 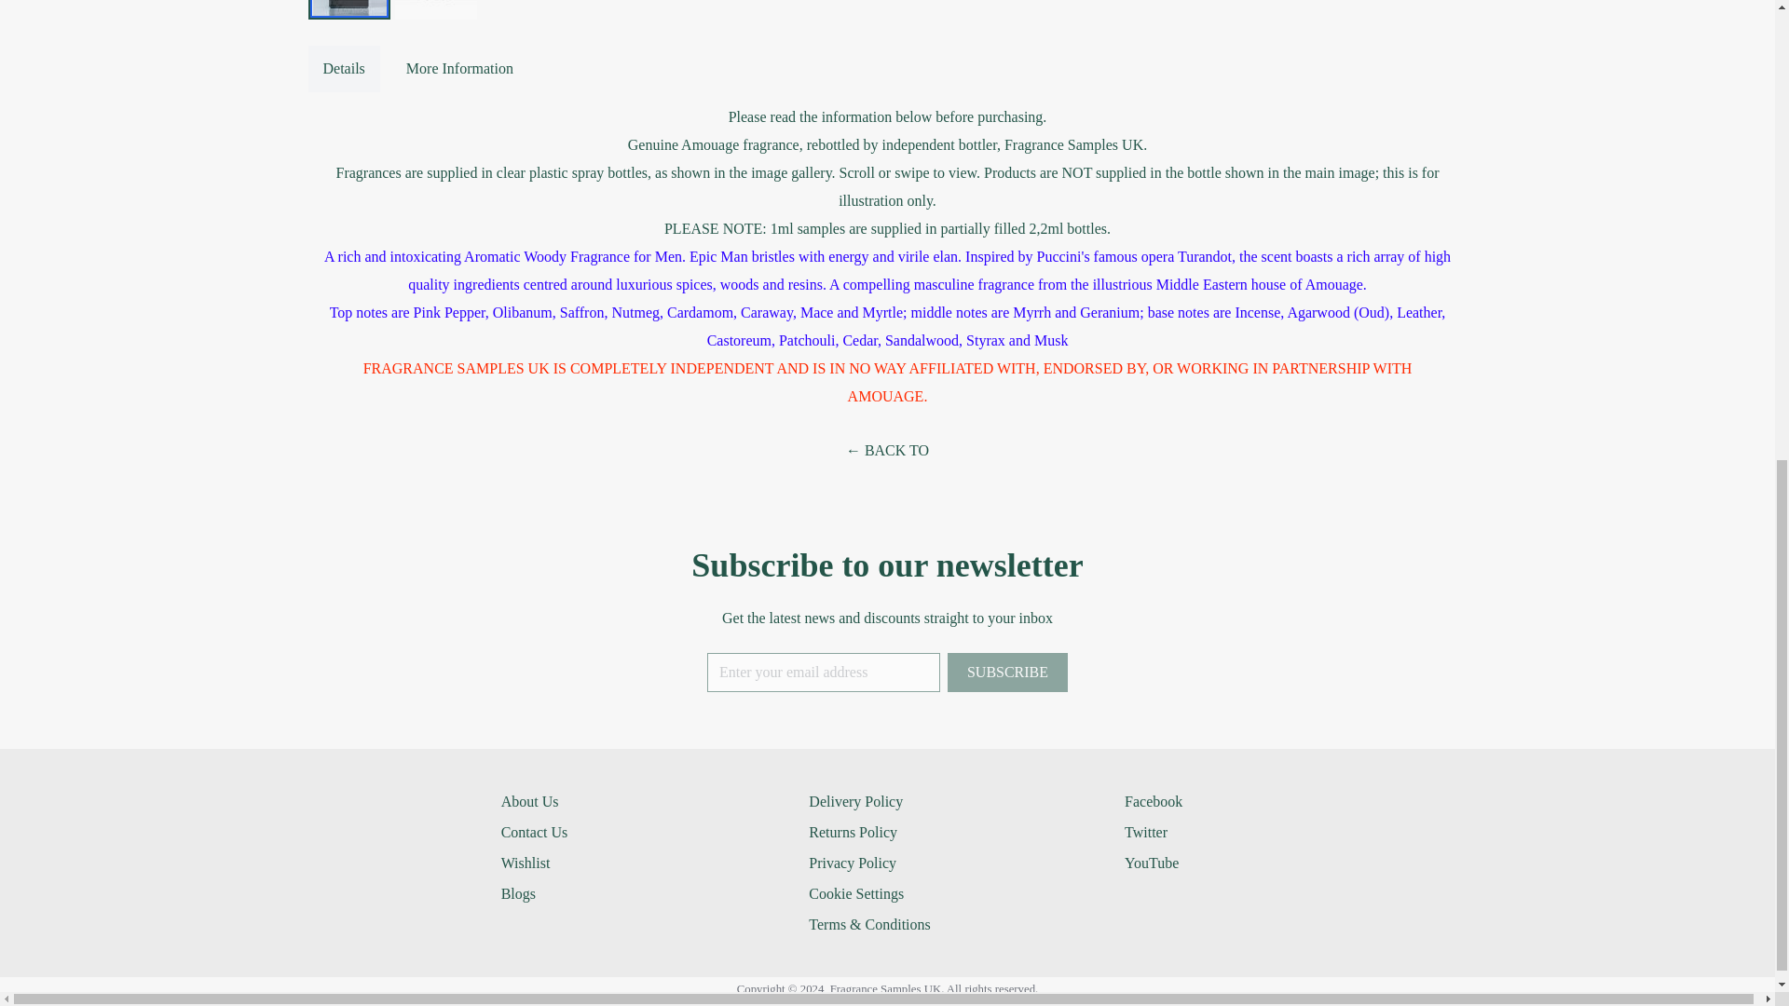 I want to click on Fragrance Samples UK on Facebook, so click(x=1150, y=801).